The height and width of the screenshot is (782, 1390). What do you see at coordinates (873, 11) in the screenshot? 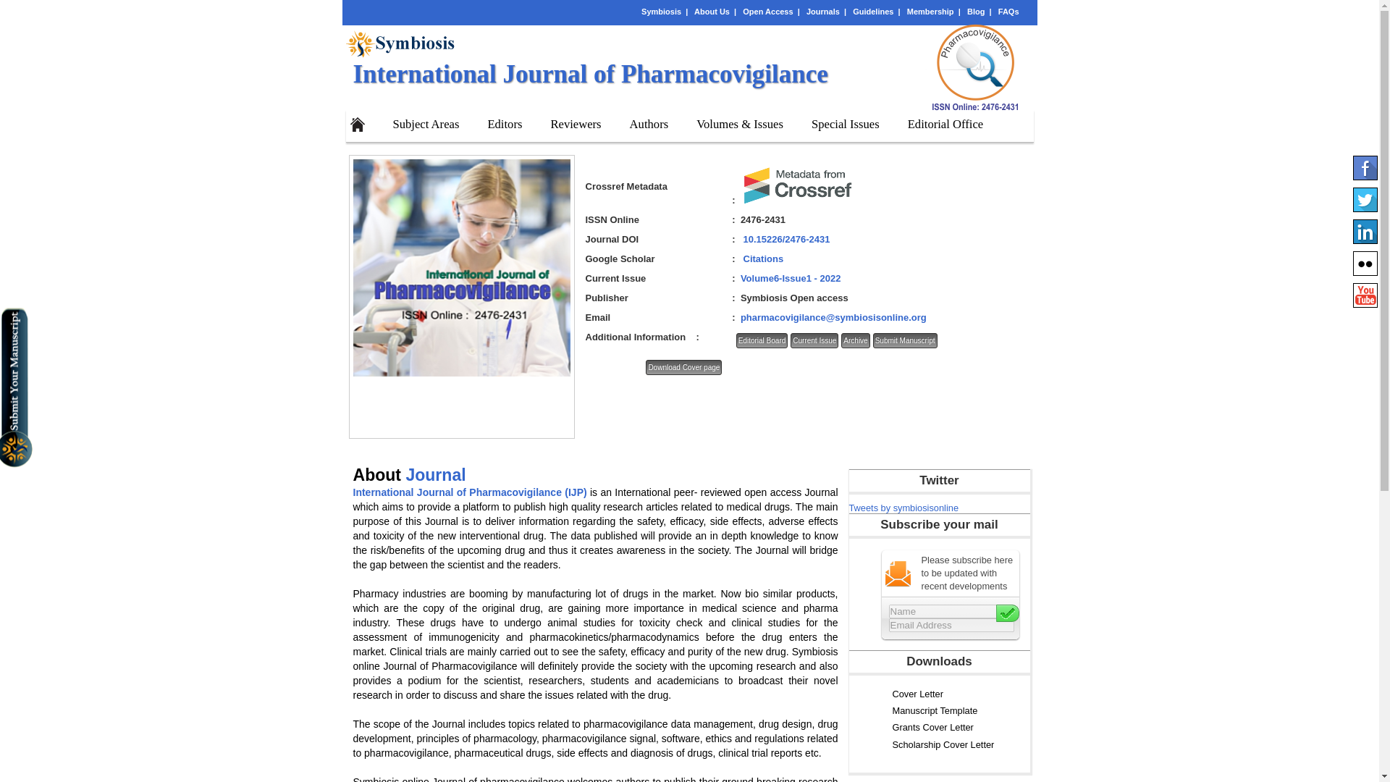
I see `Guidelines` at bounding box center [873, 11].